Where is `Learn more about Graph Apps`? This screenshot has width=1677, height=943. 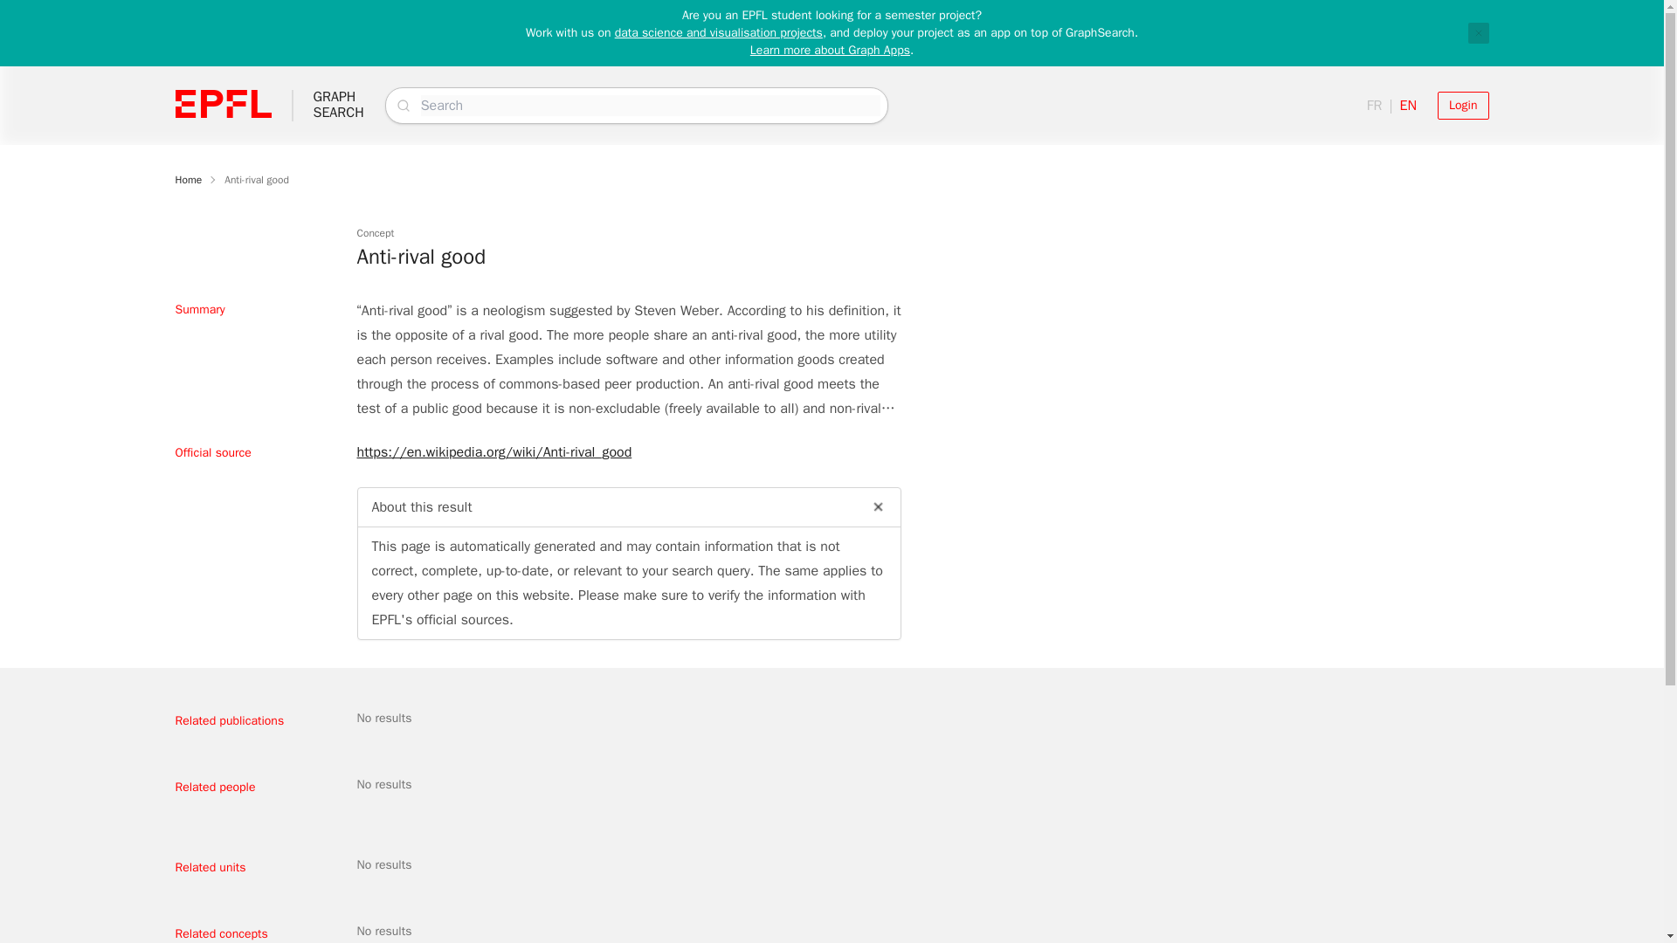
Learn more about Graph Apps is located at coordinates (187, 179).